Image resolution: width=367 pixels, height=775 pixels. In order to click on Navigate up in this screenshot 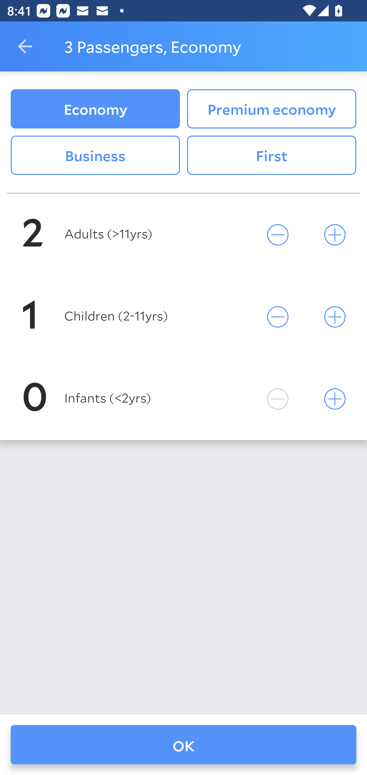, I will do `click(25, 46)`.